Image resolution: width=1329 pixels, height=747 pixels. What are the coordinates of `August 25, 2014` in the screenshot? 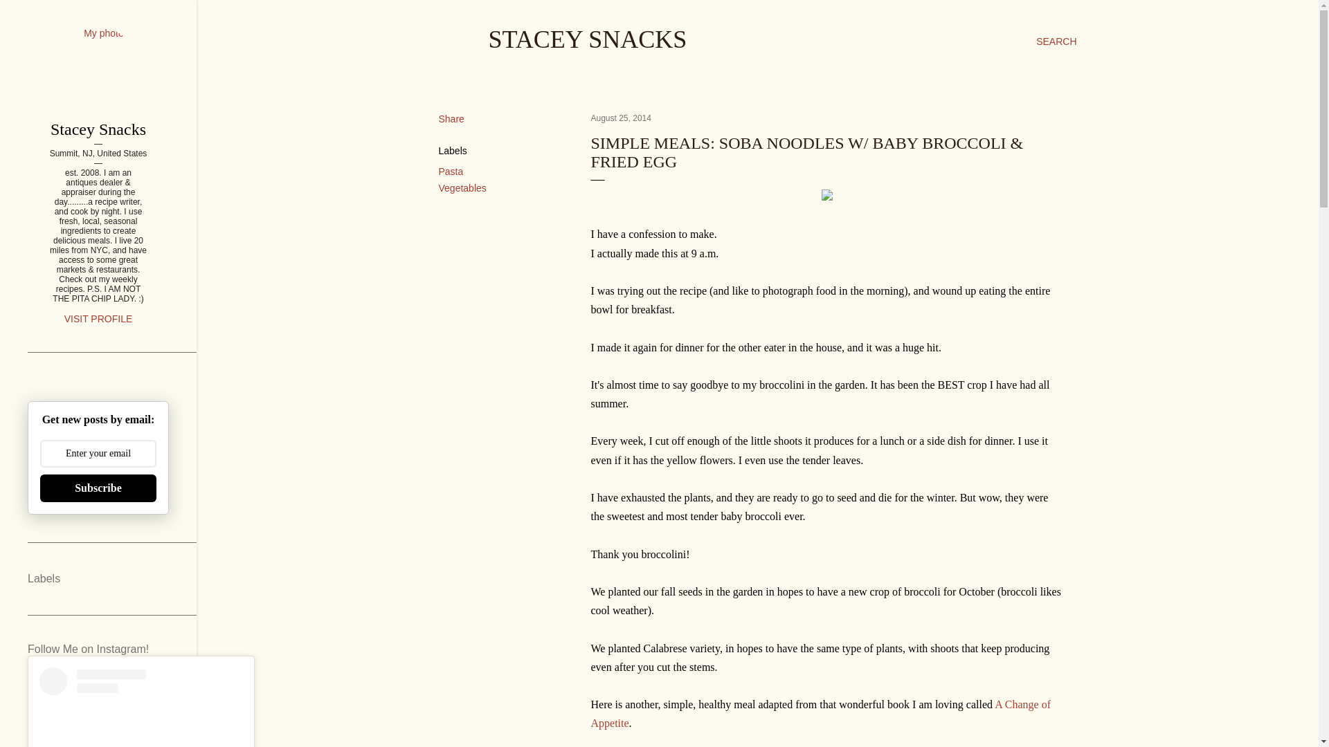 It's located at (621, 118).